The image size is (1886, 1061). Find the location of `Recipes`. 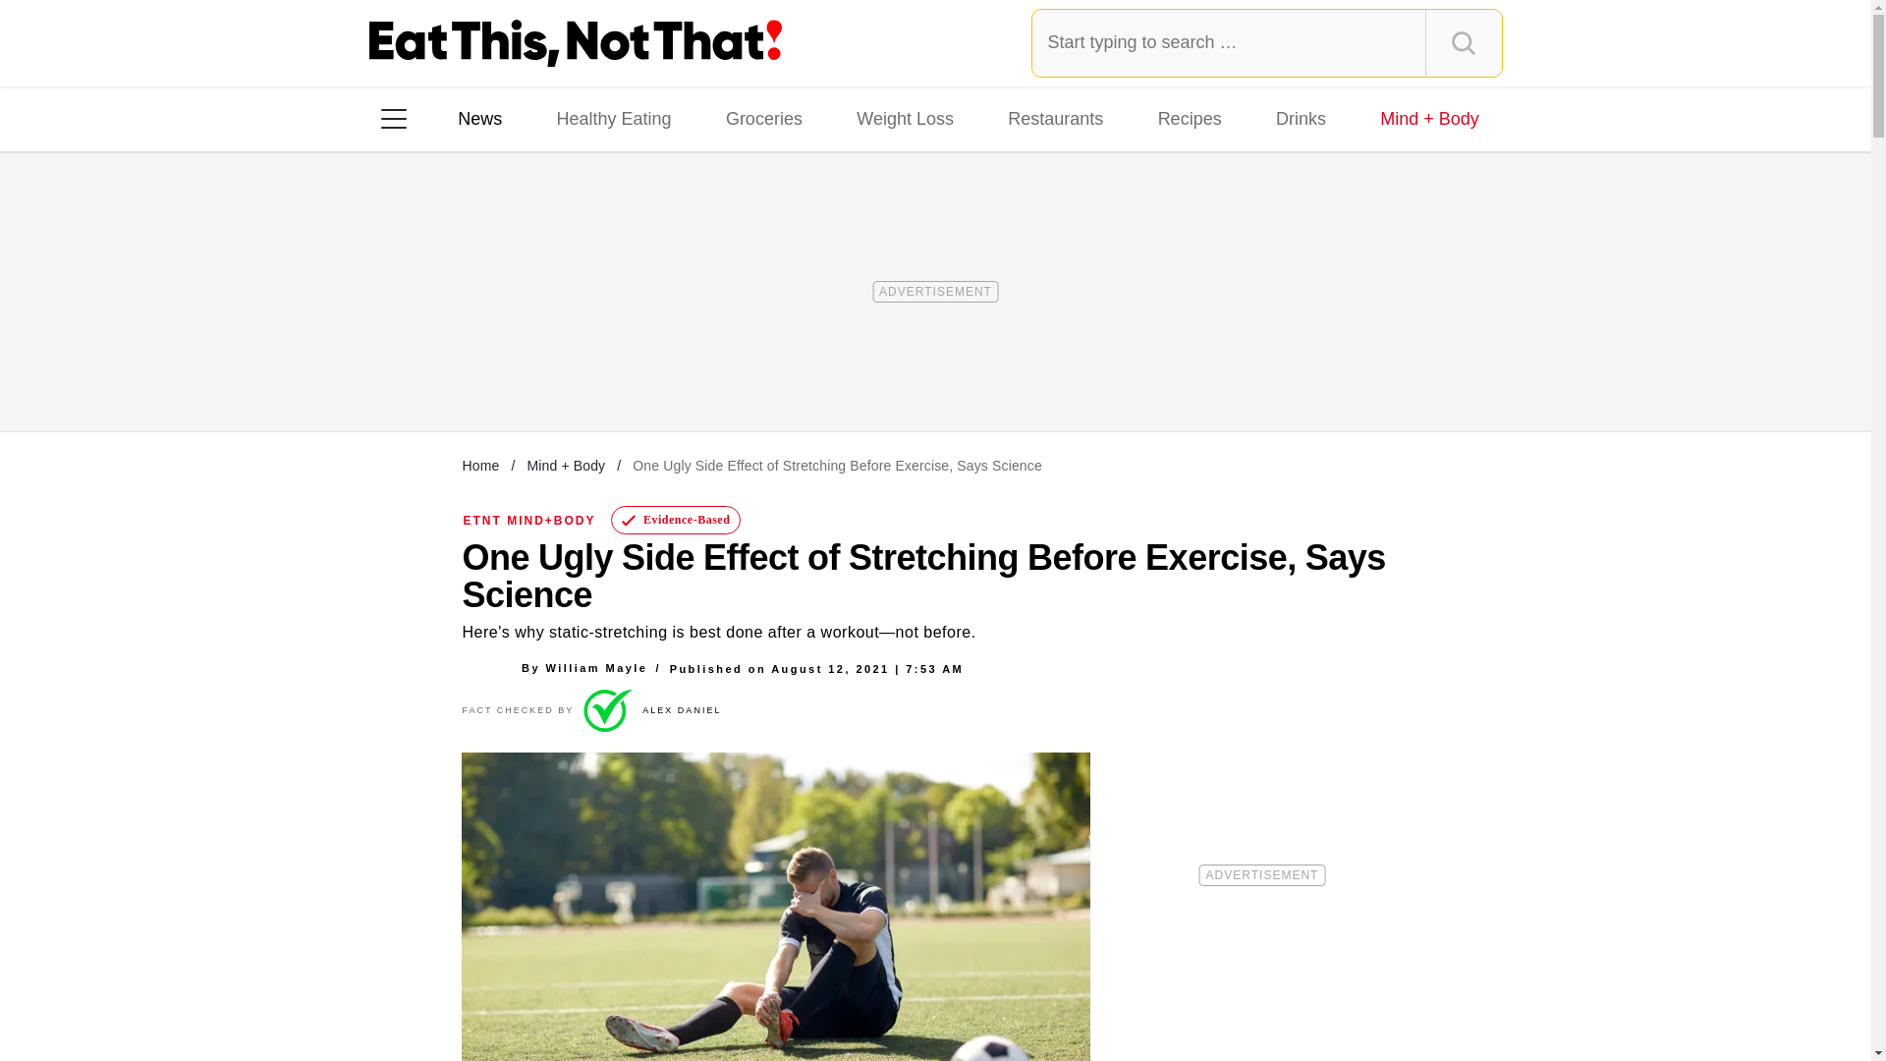

Recipes is located at coordinates (1190, 118).